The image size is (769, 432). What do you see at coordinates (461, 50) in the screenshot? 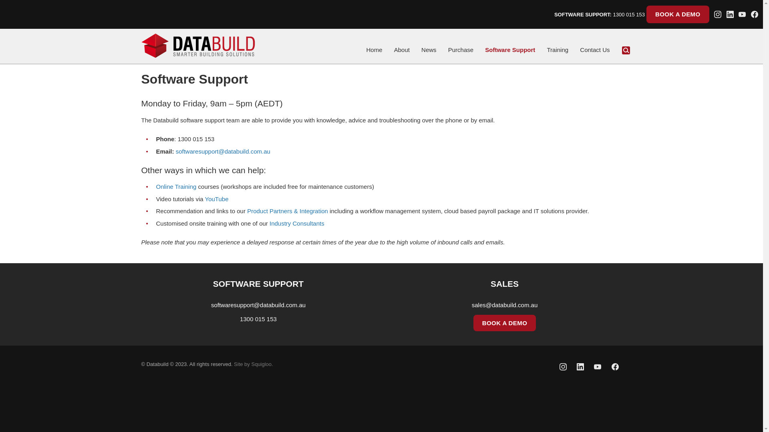
I see `Purchase` at bounding box center [461, 50].